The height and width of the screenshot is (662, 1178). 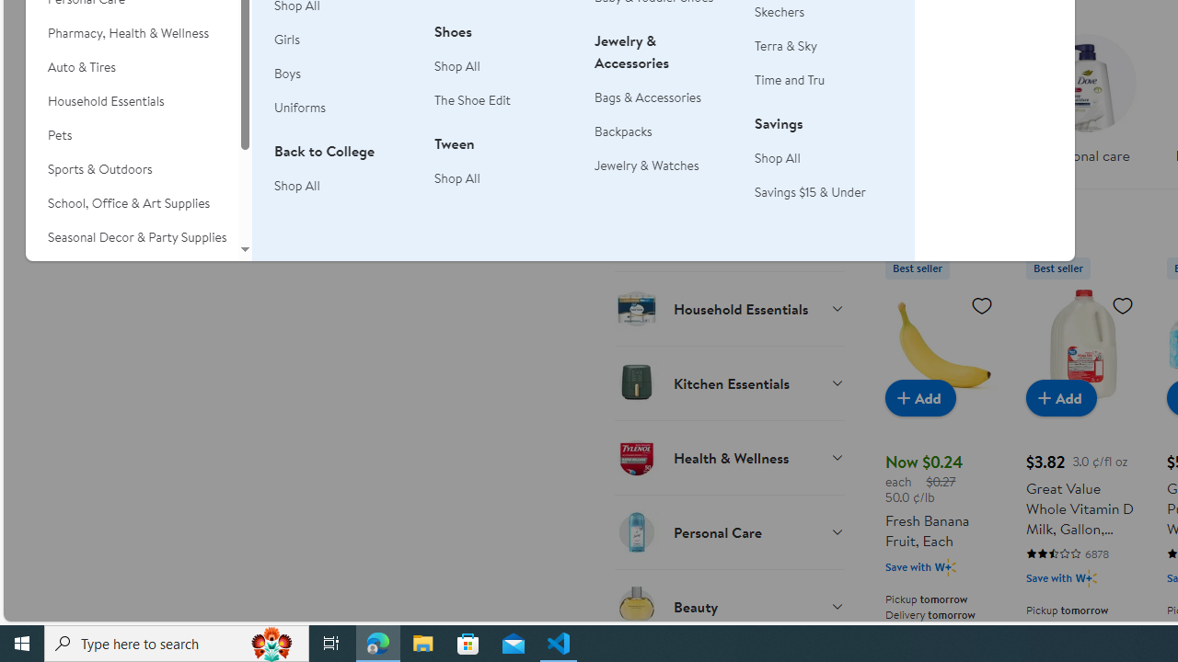 I want to click on Fresh Banana Fruit, Each, so click(x=942, y=344).